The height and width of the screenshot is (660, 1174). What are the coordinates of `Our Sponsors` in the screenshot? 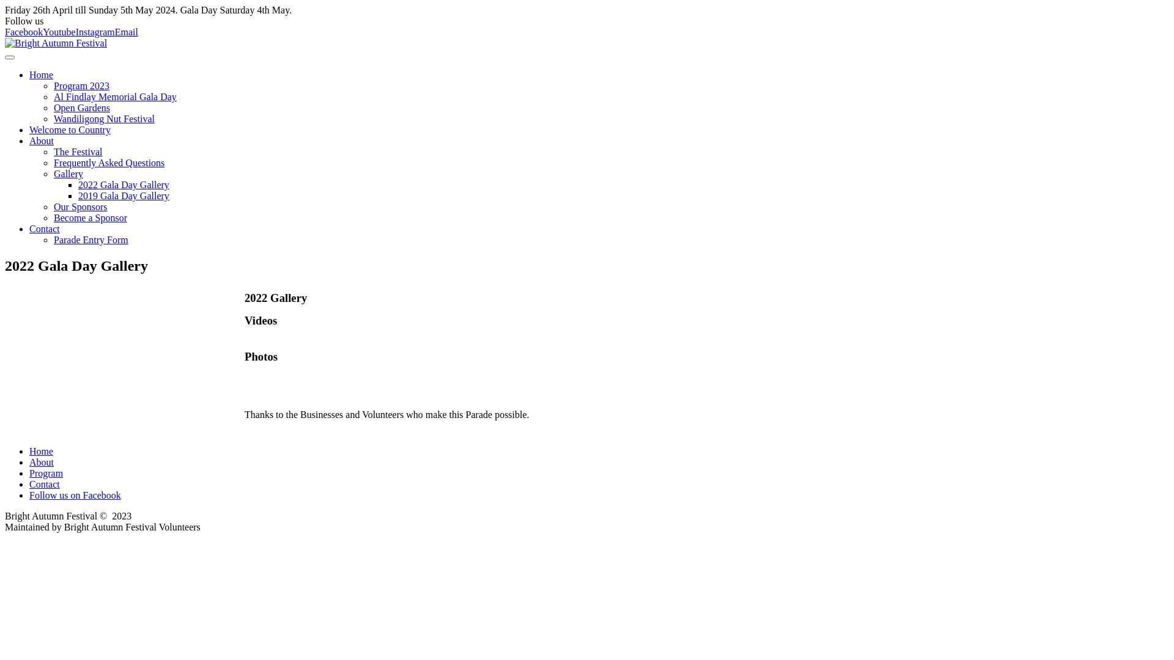 It's located at (81, 207).